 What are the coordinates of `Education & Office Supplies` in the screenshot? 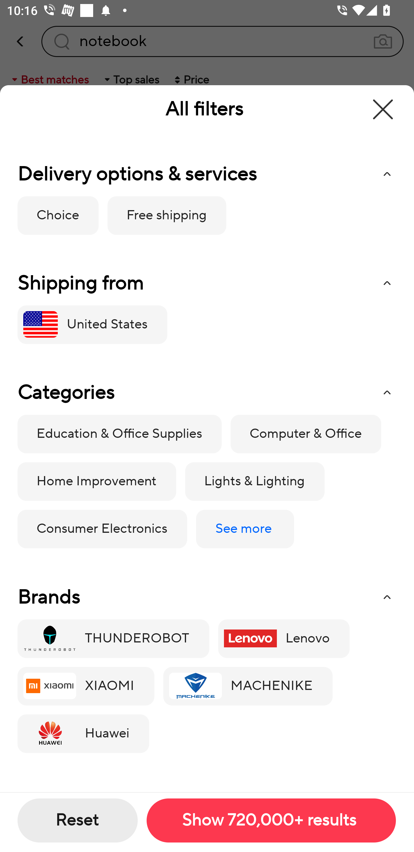 It's located at (119, 434).